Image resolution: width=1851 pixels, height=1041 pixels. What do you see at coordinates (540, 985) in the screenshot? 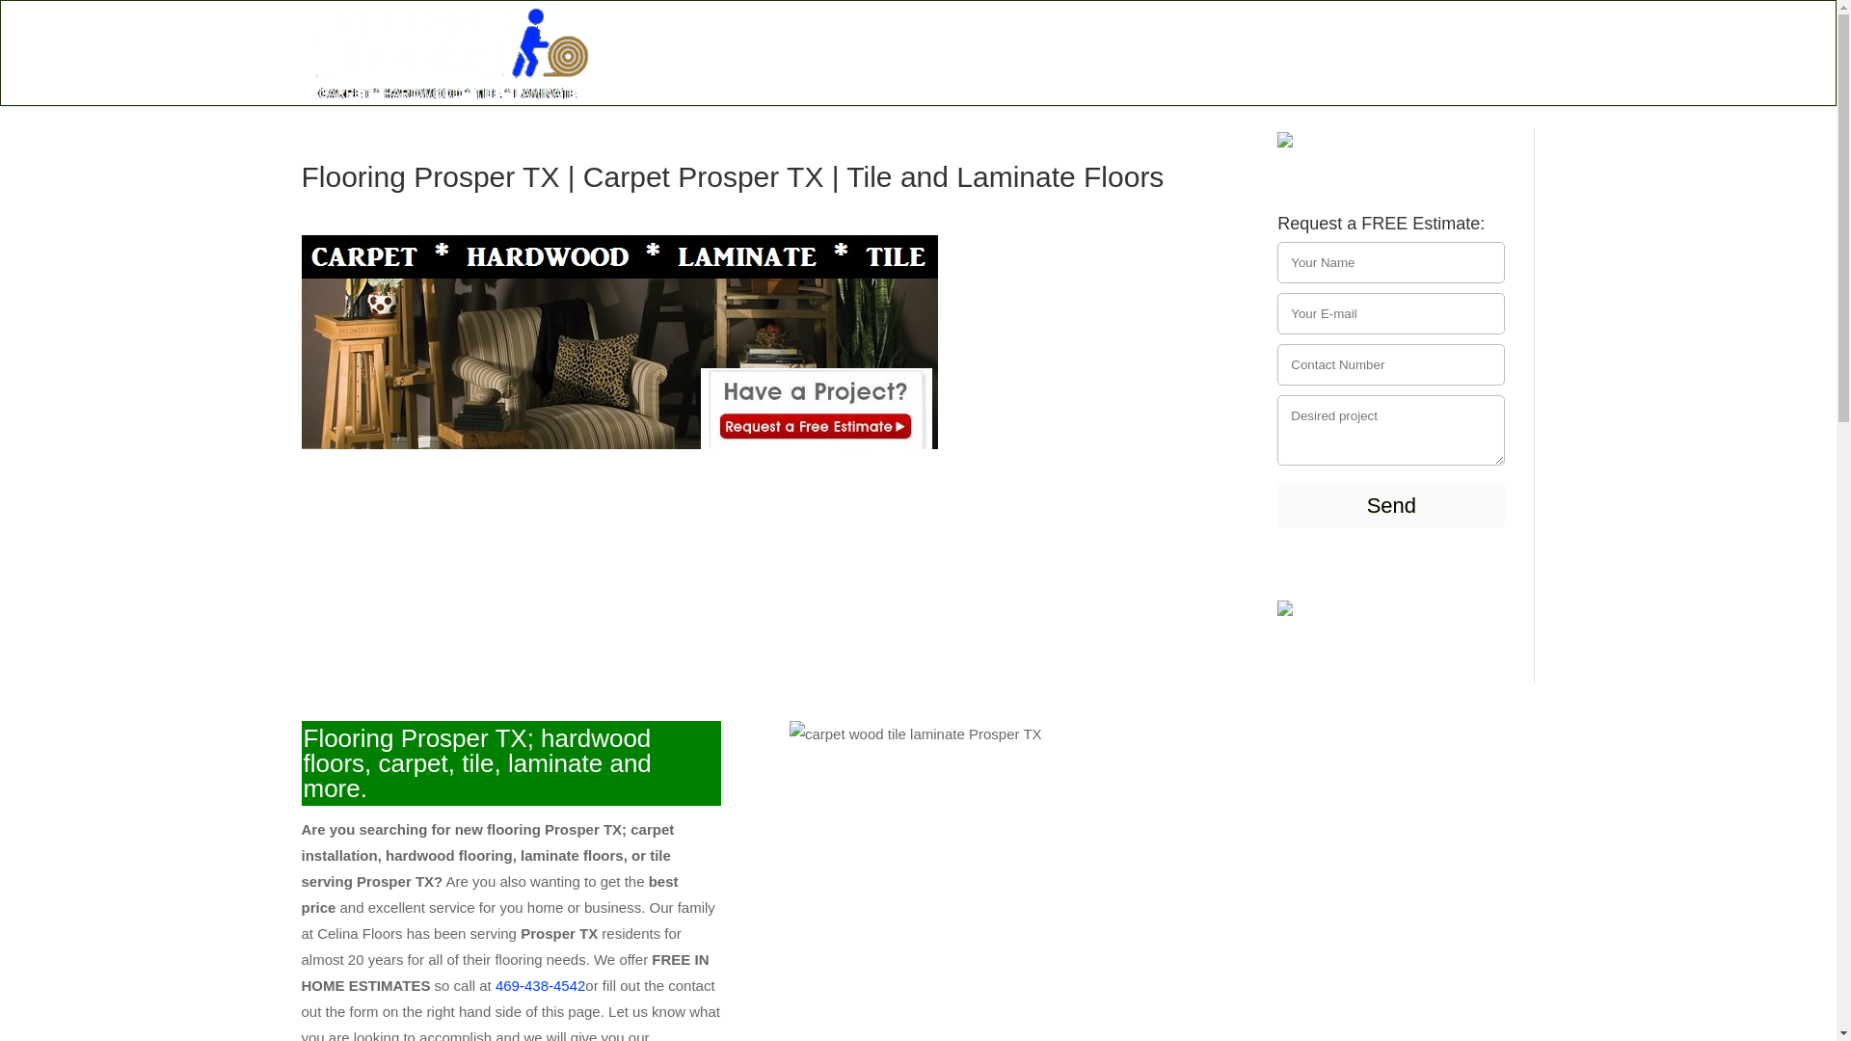
I see `469-438-4542` at bounding box center [540, 985].